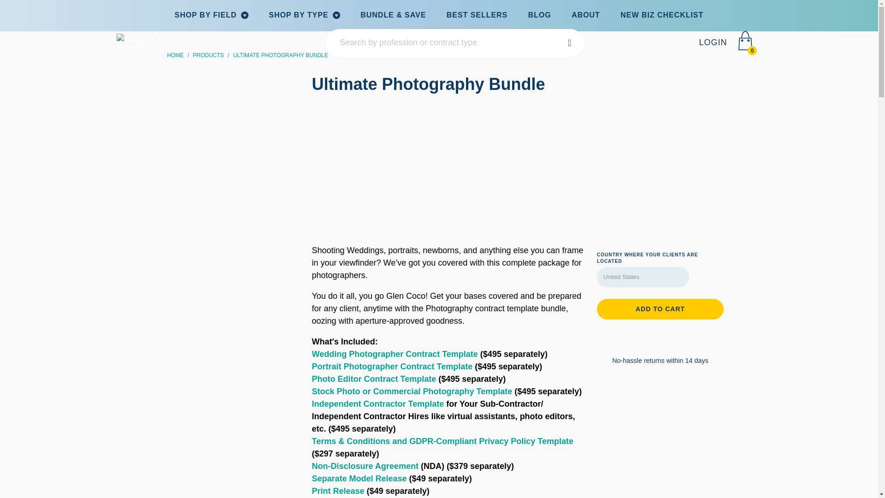  What do you see at coordinates (713, 42) in the screenshot?
I see `LOGIN` at bounding box center [713, 42].